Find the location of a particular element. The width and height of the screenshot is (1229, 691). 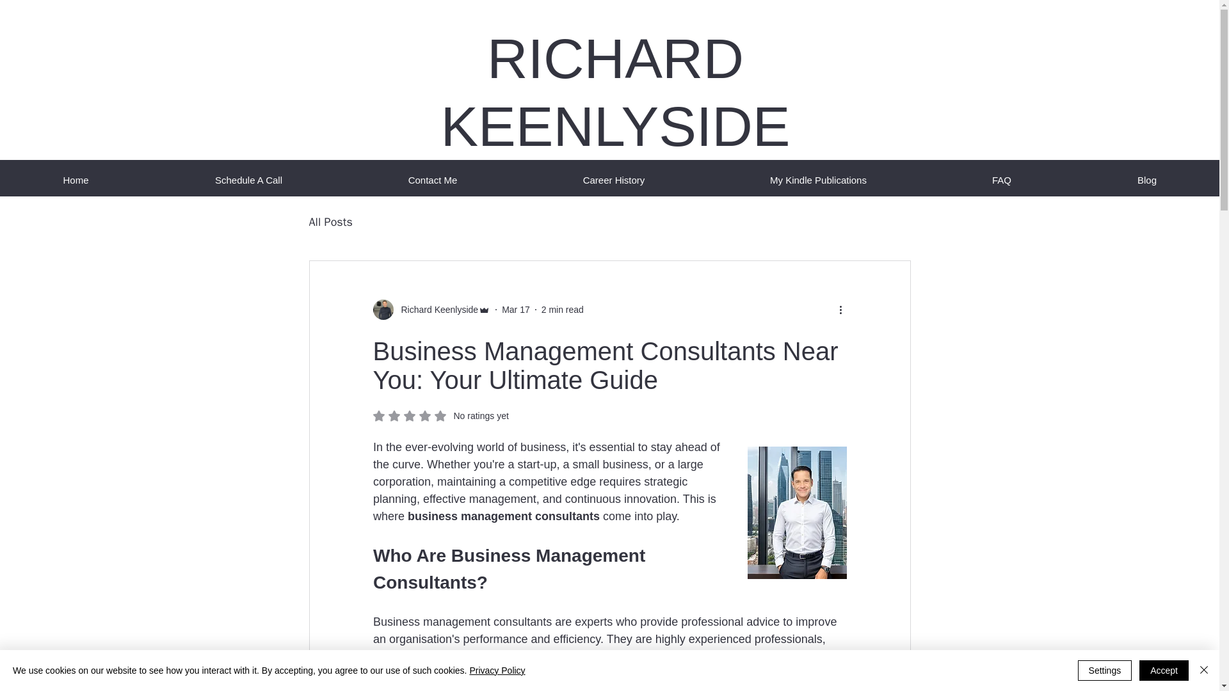

Career History is located at coordinates (613, 180).